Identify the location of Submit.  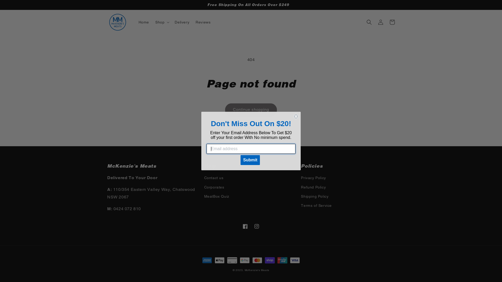
(250, 160).